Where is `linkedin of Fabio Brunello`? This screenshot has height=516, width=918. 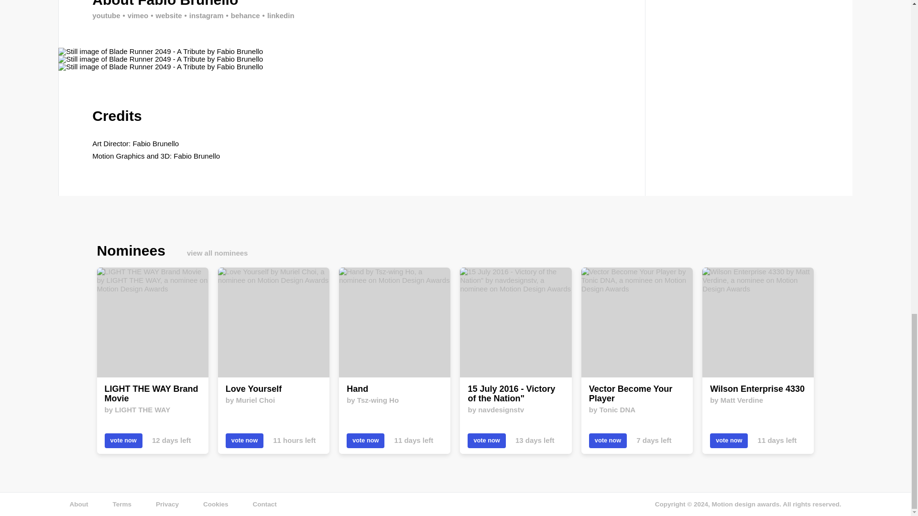 linkedin of Fabio Brunello is located at coordinates (277, 15).